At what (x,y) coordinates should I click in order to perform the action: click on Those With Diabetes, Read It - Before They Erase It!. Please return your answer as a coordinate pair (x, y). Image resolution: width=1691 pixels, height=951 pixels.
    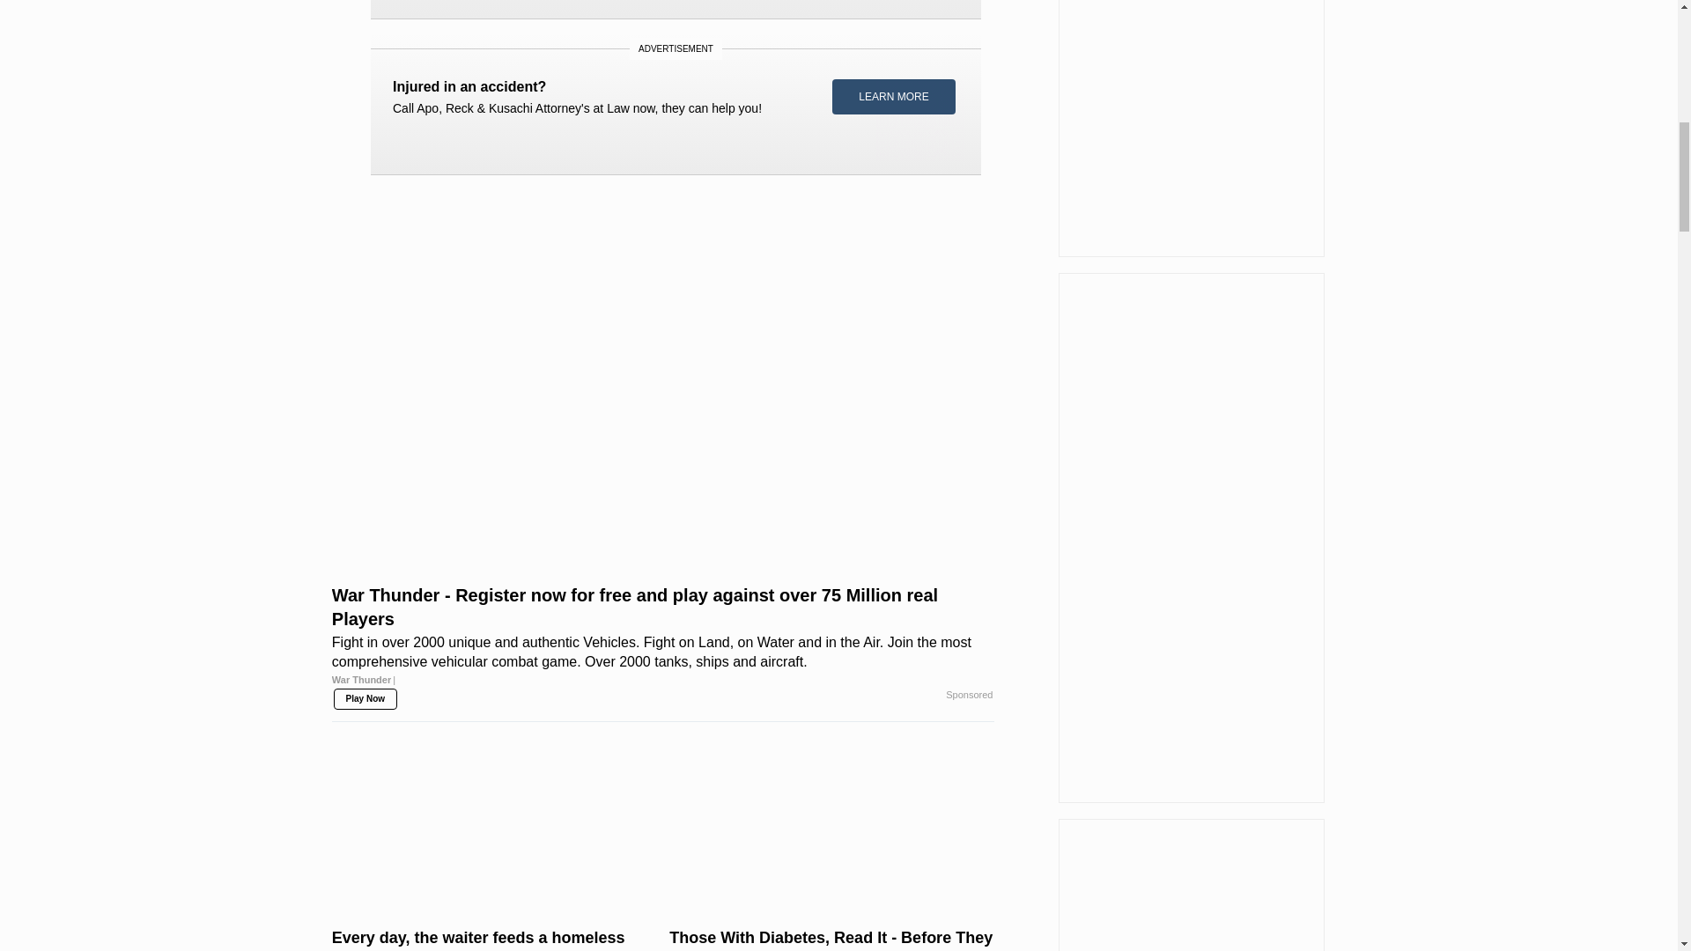
    Looking at the image, I should click on (831, 831).